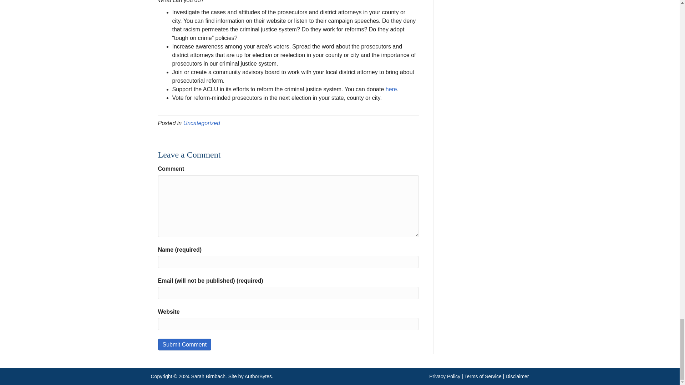 The image size is (685, 385). Describe the element at coordinates (202, 123) in the screenshot. I see `Uncategorized` at that location.